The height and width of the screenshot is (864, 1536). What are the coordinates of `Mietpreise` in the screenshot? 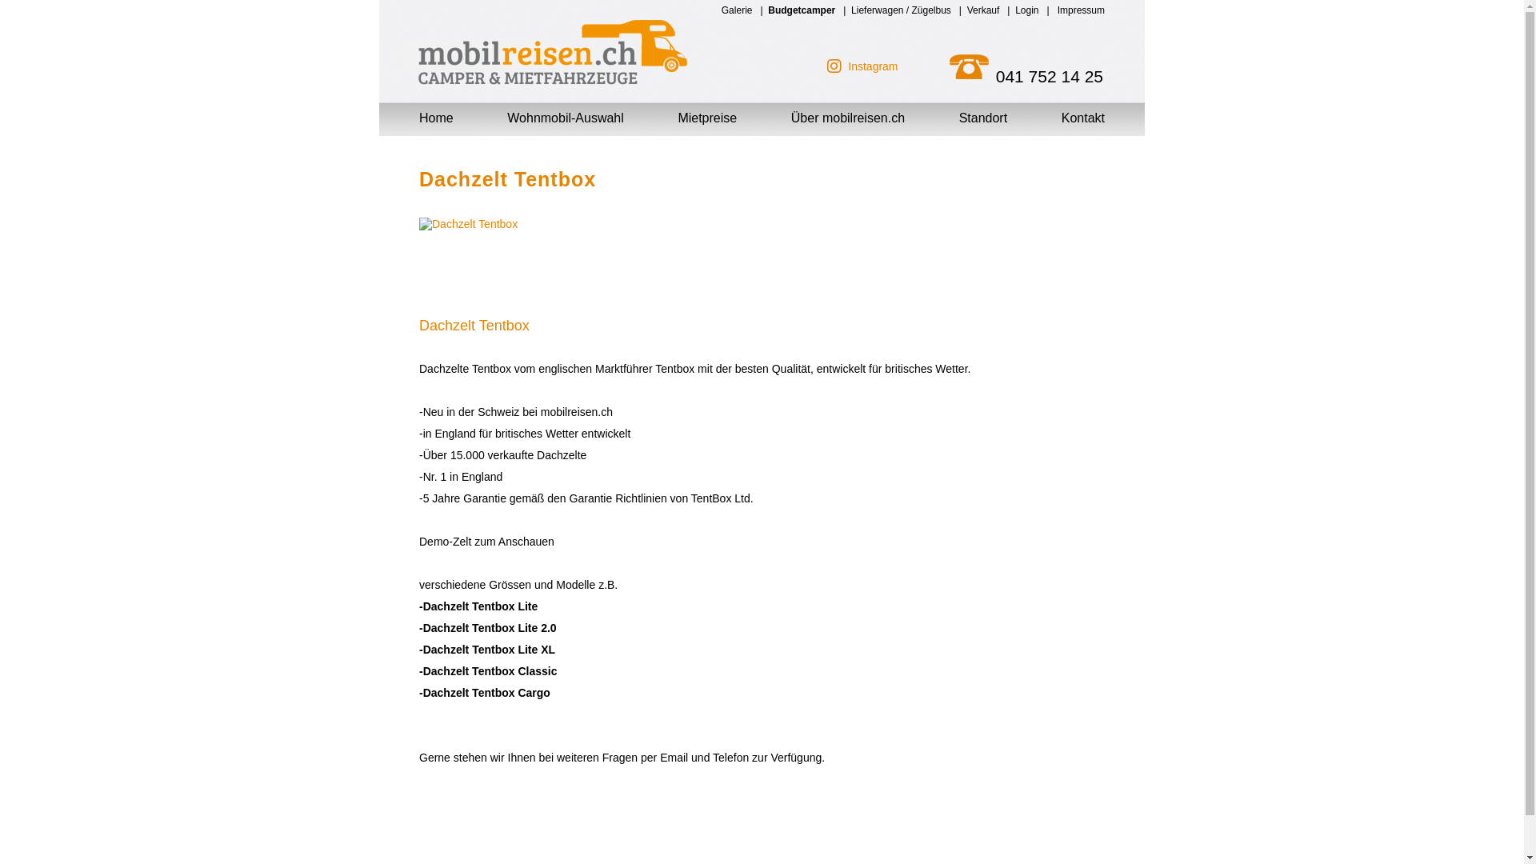 It's located at (707, 118).